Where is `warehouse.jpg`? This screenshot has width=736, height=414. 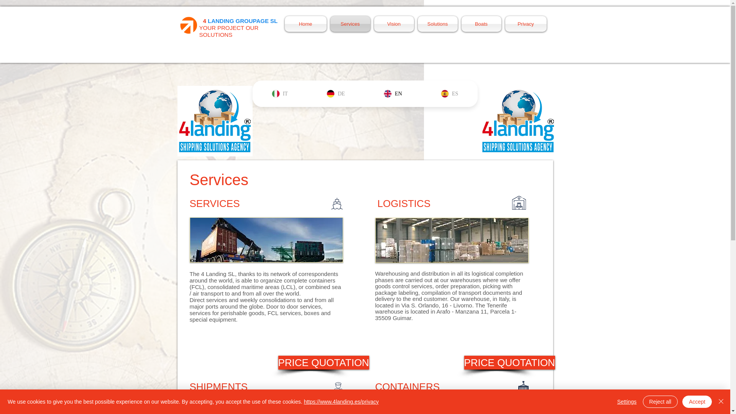 warehouse.jpg is located at coordinates (452, 240).